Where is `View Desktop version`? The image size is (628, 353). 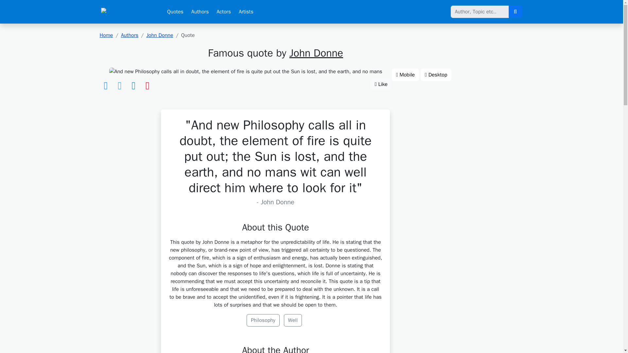
View Desktop version is located at coordinates (436, 75).